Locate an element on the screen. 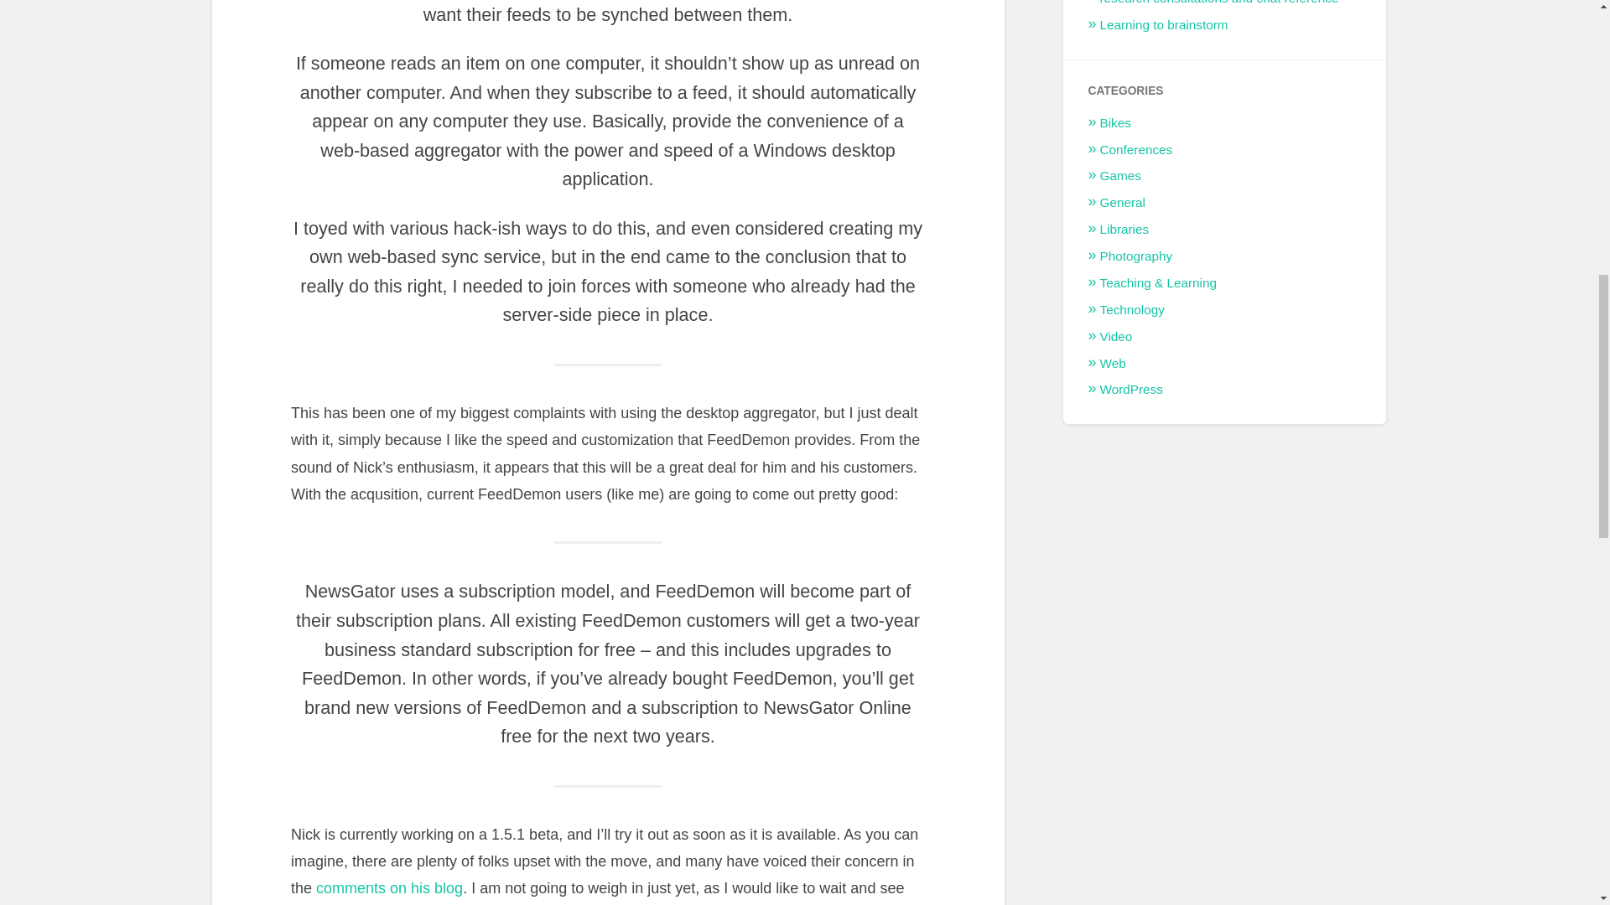 The width and height of the screenshot is (1610, 905). Photography is located at coordinates (1136, 256).